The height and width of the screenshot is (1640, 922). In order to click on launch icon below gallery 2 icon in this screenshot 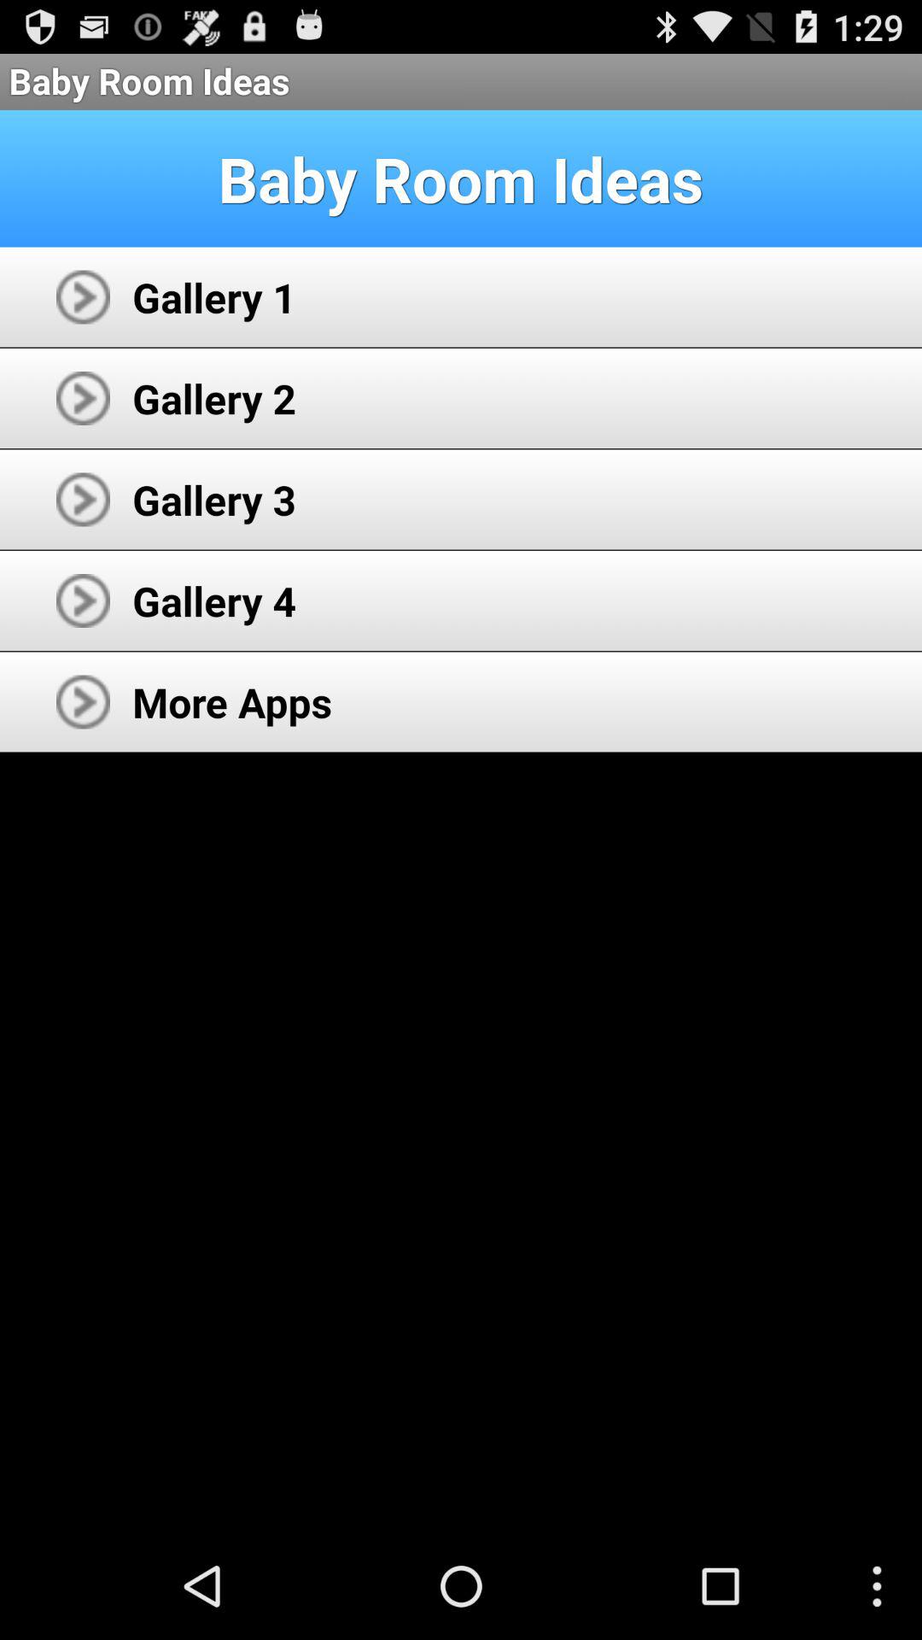, I will do `click(214, 499)`.